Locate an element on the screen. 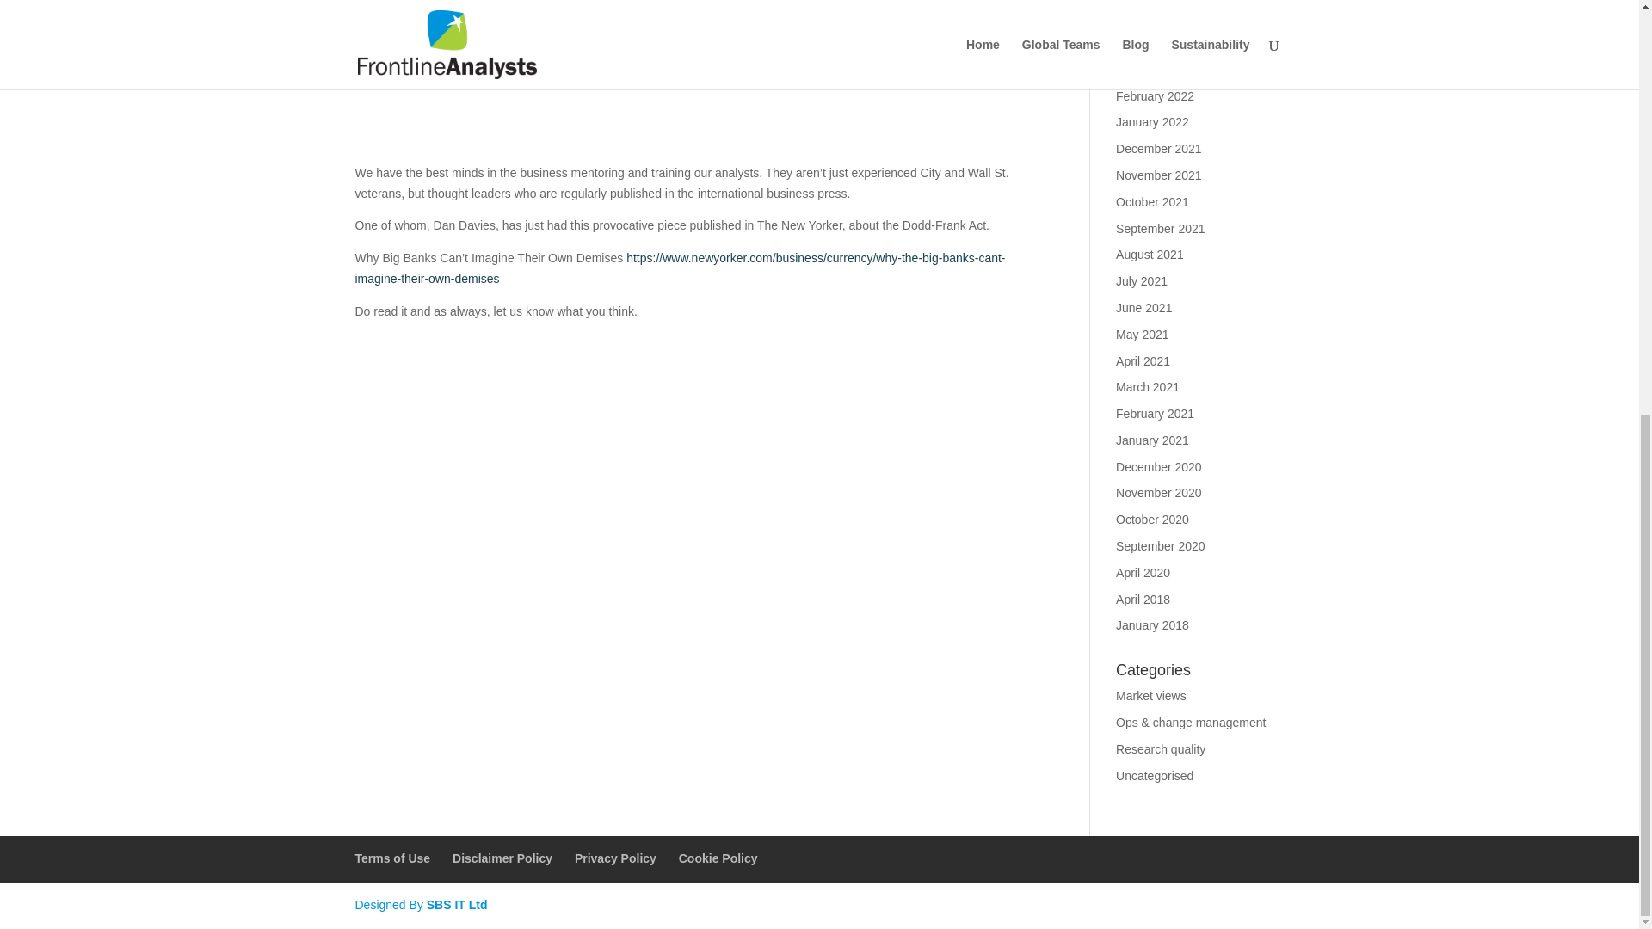 This screenshot has width=1652, height=929. August 2021 is located at coordinates (1150, 255).